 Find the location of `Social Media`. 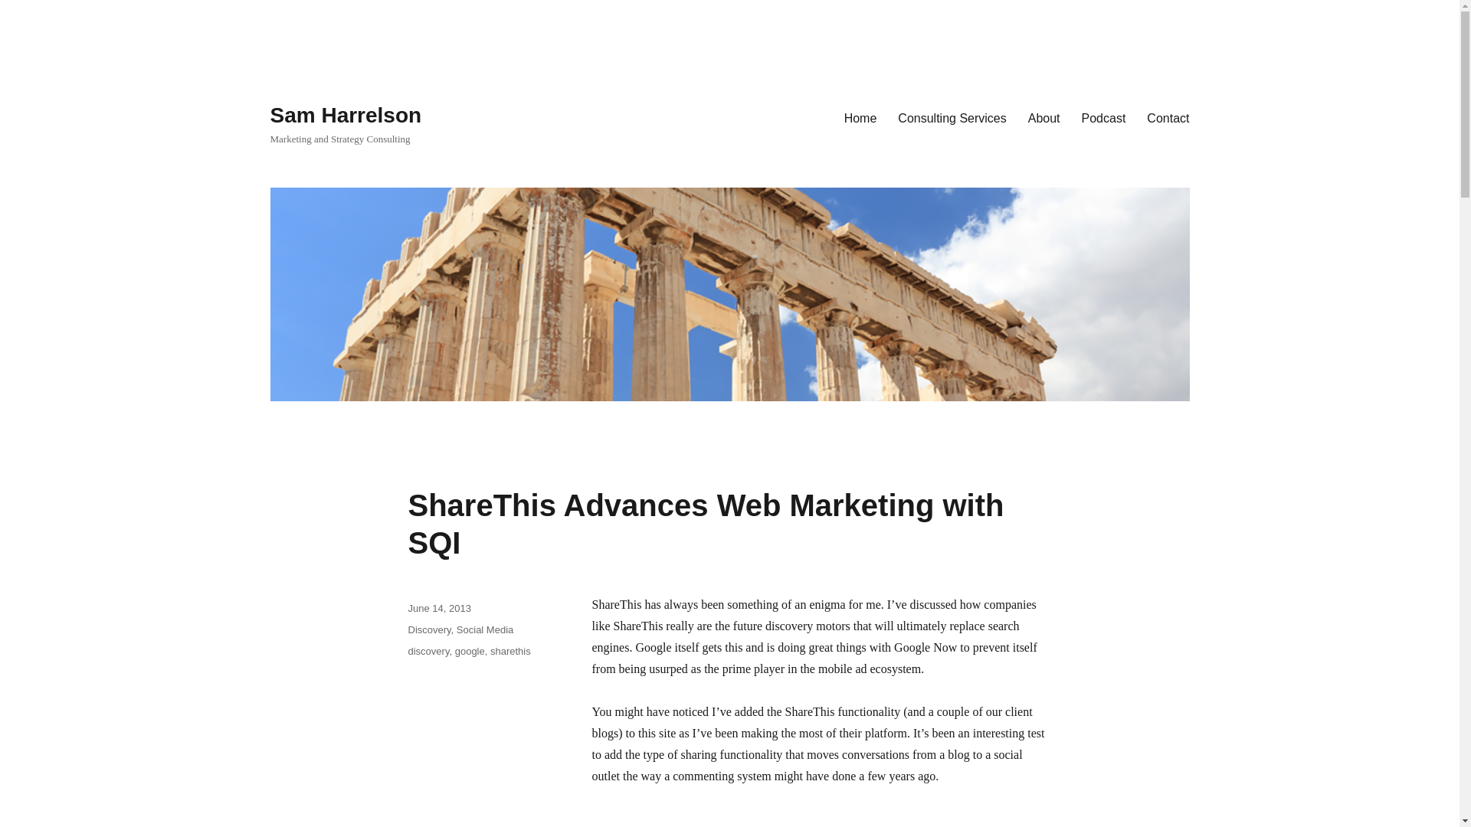

Social Media is located at coordinates (484, 629).